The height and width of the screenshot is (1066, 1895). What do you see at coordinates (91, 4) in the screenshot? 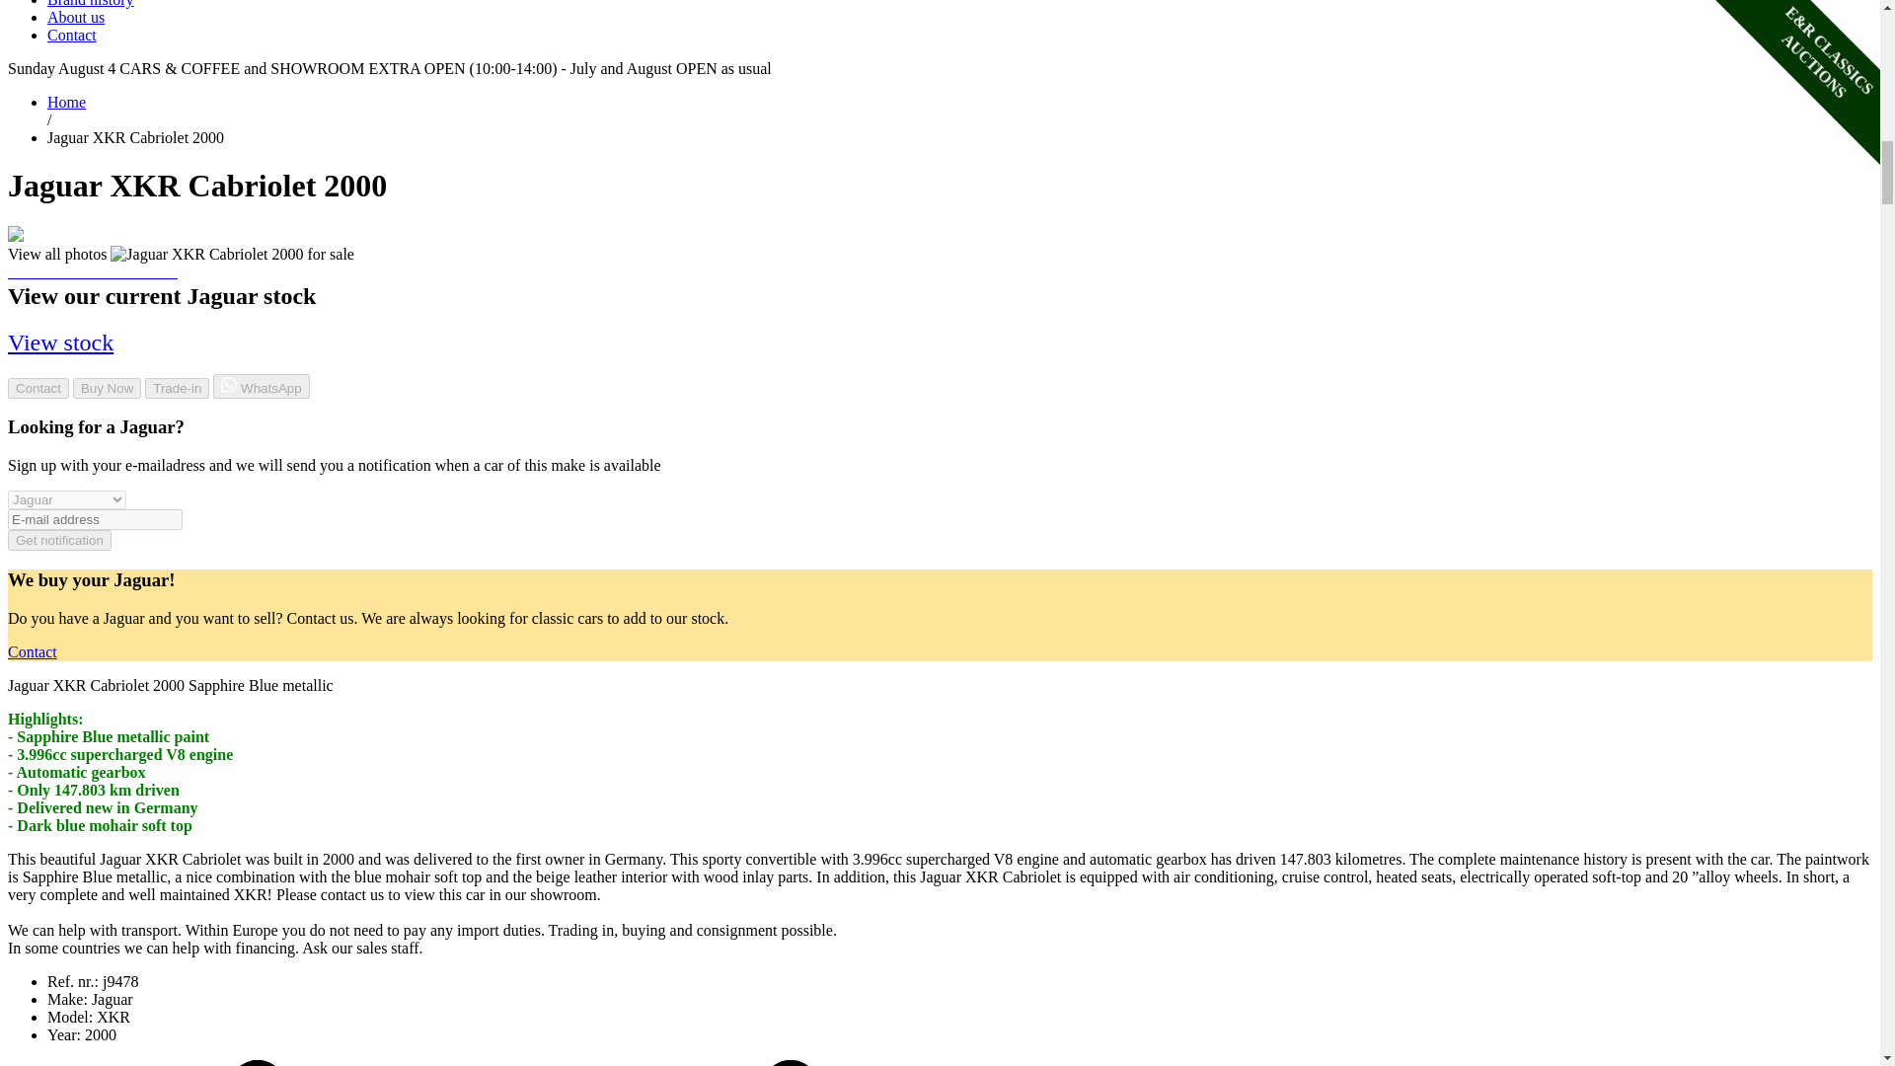
I see `Brand history` at bounding box center [91, 4].